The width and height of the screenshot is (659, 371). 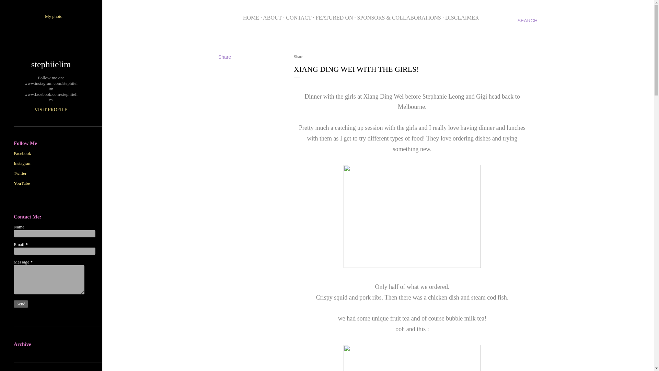 What do you see at coordinates (299, 56) in the screenshot?
I see `Share` at bounding box center [299, 56].